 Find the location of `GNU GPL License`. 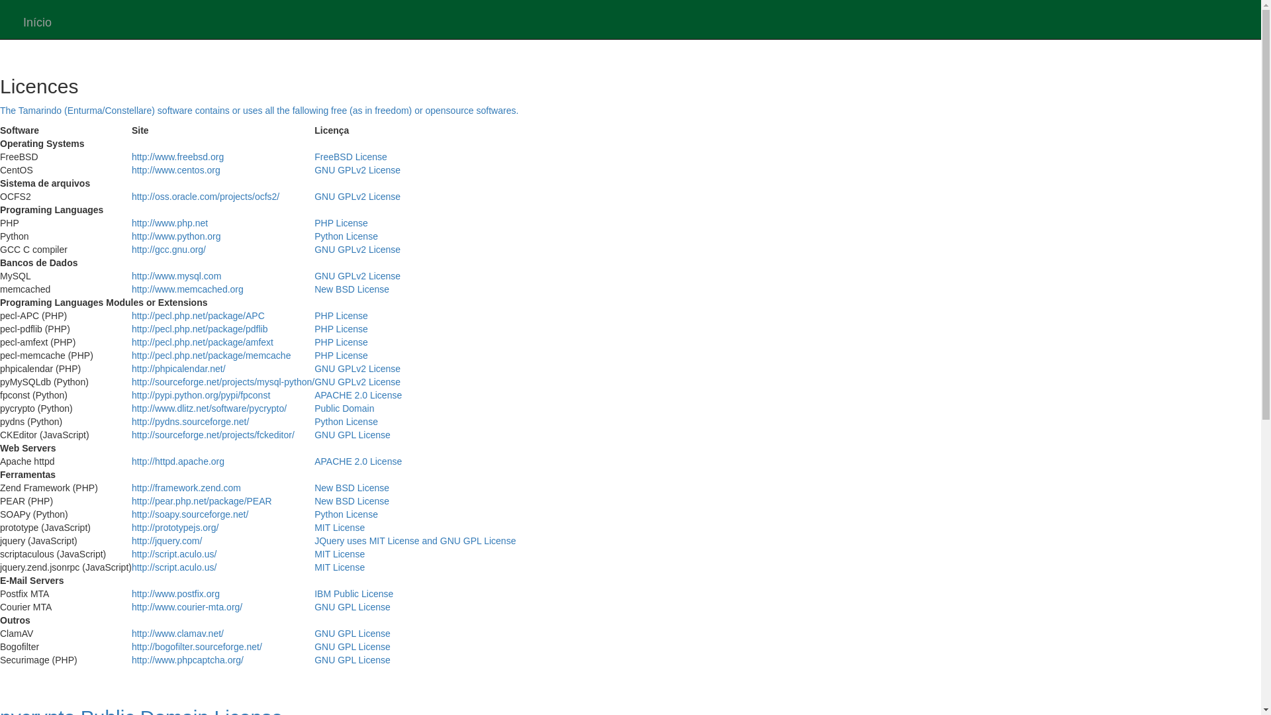

GNU GPL License is located at coordinates (352, 647).